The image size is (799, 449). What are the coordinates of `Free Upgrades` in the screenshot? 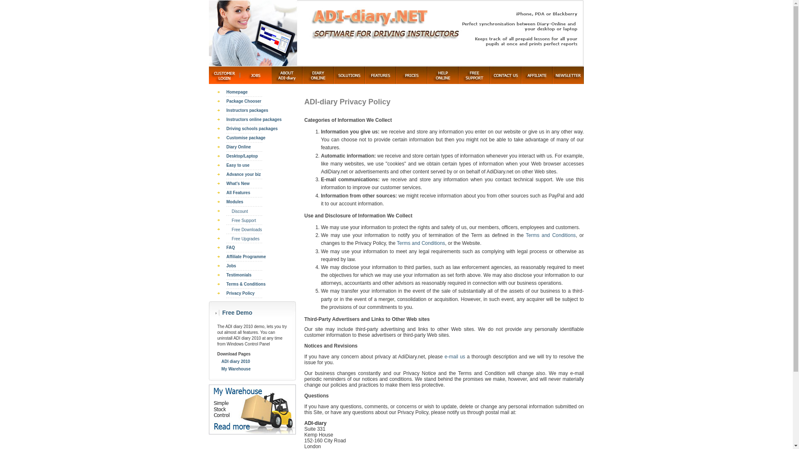 It's located at (245, 238).